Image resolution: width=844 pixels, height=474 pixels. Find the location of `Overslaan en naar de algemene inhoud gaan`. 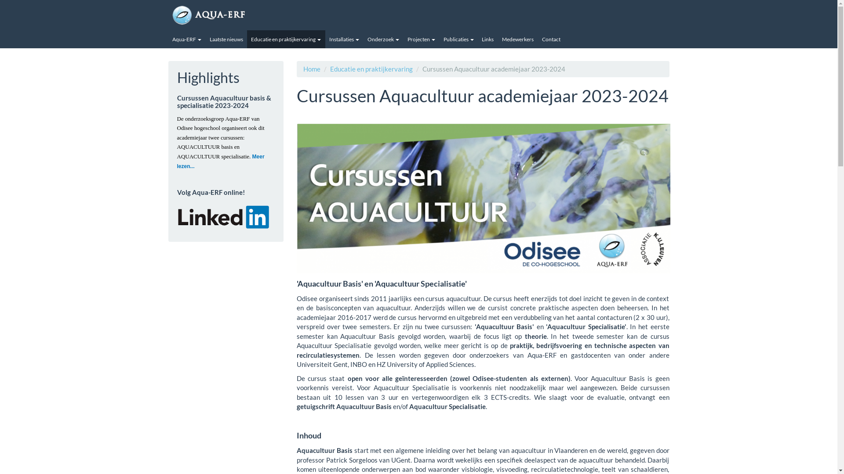

Overslaan en naar de algemene inhoud gaan is located at coordinates (0, 28).